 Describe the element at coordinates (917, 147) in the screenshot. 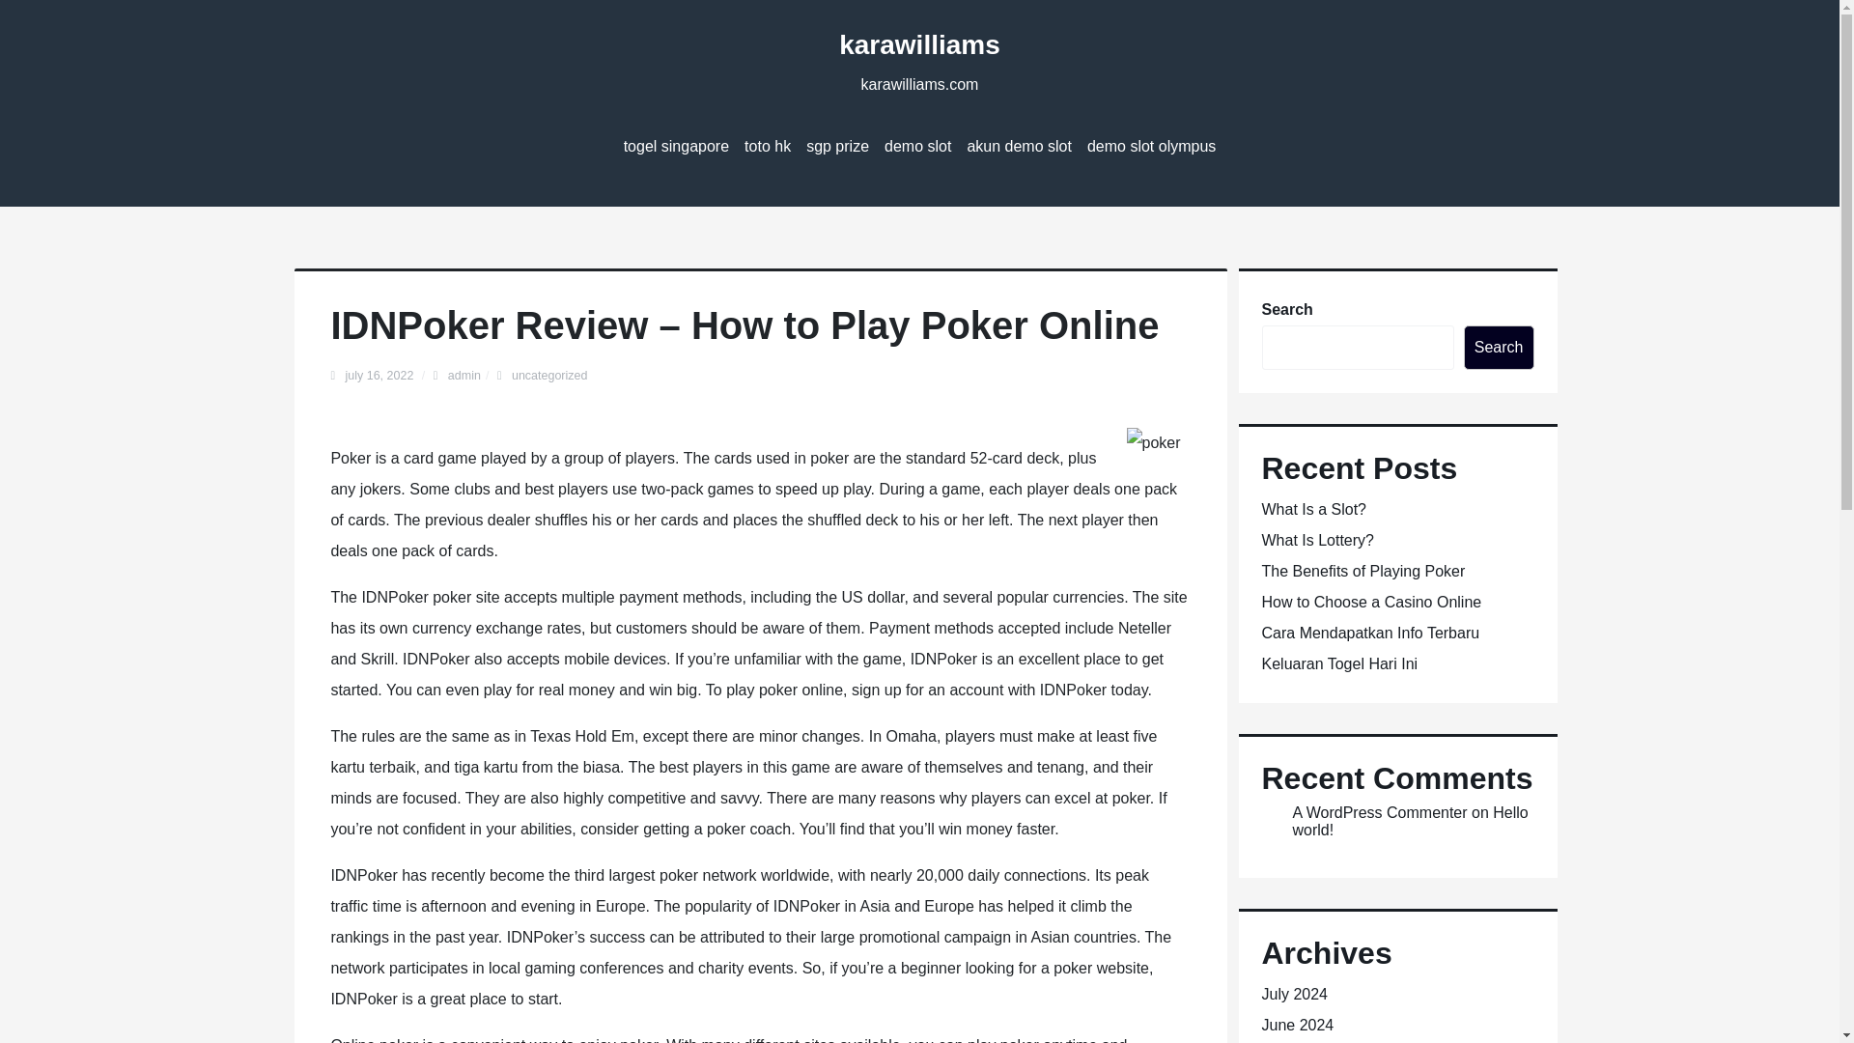

I see `demo slot` at that location.